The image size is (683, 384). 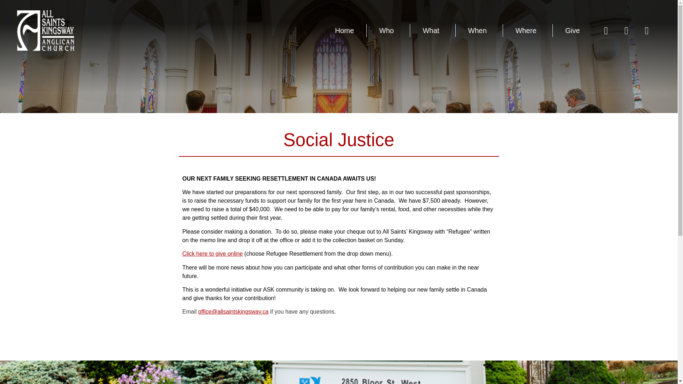 What do you see at coordinates (344, 31) in the screenshot?
I see `Home` at bounding box center [344, 31].